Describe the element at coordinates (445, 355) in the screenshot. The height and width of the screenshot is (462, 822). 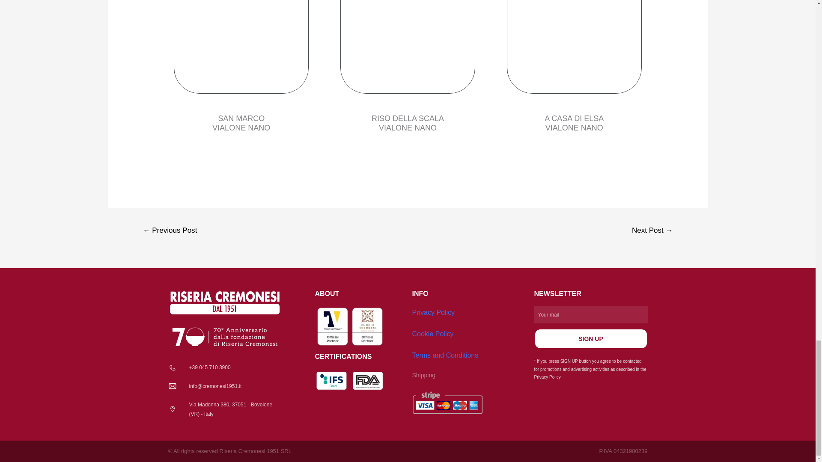
I see `Terms and Conditions ` at that location.